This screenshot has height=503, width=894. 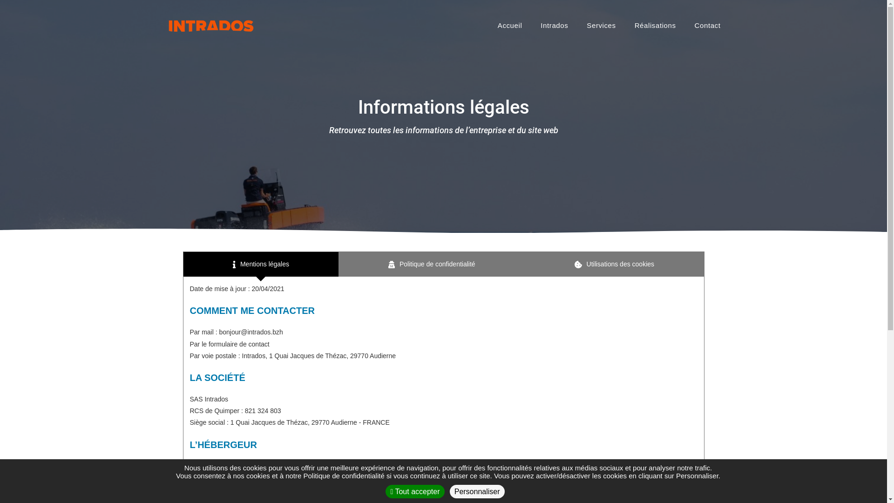 What do you see at coordinates (262, 466) in the screenshot?
I see `https://www.gandi.net` at bounding box center [262, 466].